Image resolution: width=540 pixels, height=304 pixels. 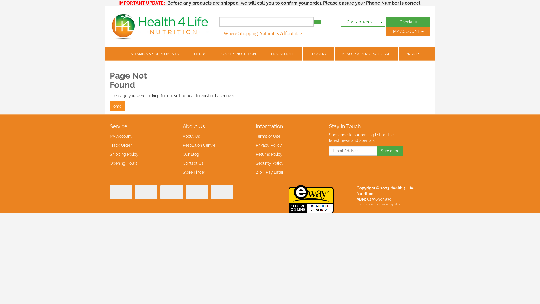 What do you see at coordinates (390, 151) in the screenshot?
I see `Subscribe` at bounding box center [390, 151].